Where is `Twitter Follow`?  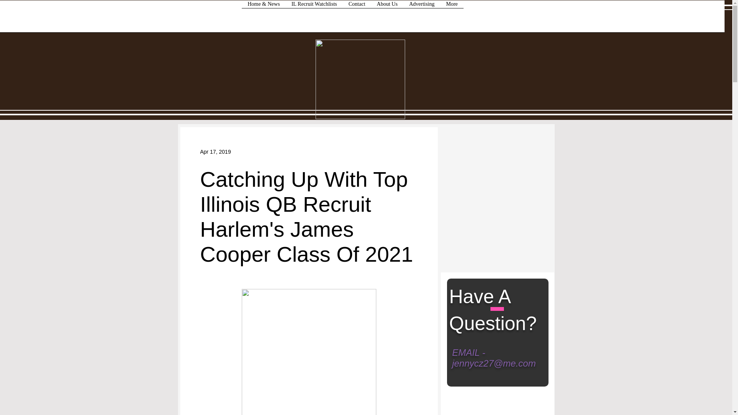 Twitter Follow is located at coordinates (472, 147).